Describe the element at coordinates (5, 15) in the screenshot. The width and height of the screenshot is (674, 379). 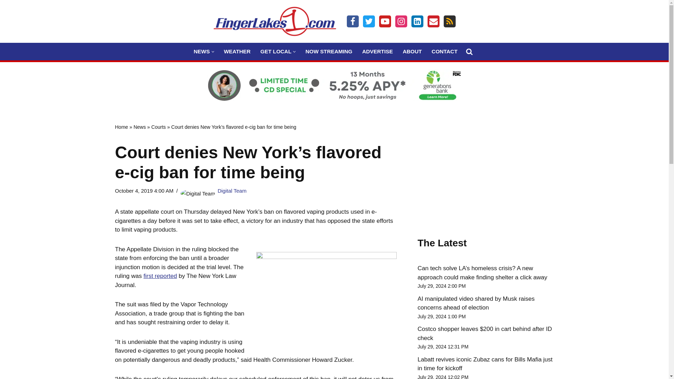
I see `Skip to content` at that location.